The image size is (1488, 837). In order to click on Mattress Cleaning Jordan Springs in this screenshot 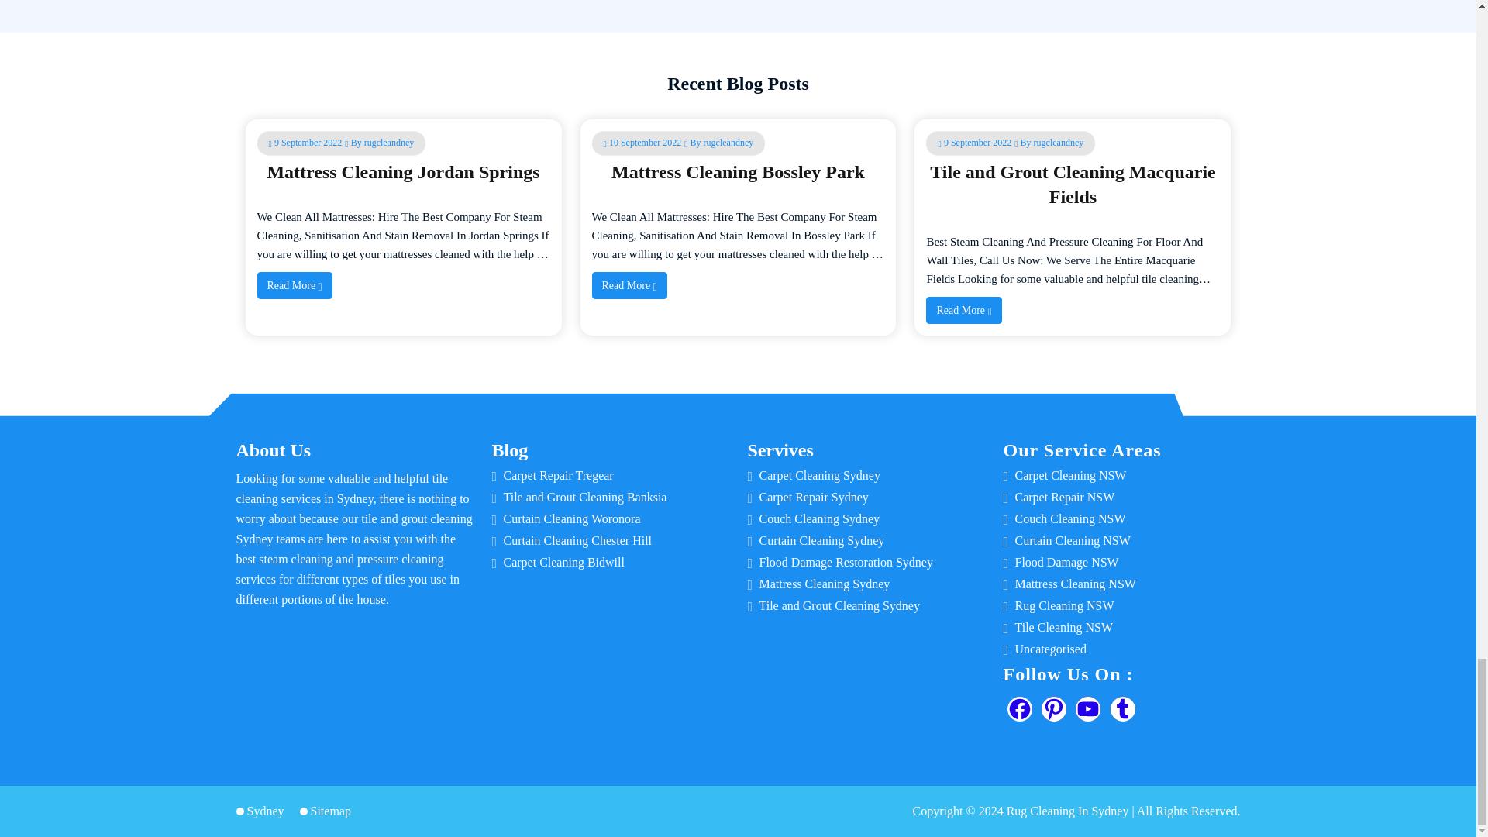, I will do `click(402, 172)`.